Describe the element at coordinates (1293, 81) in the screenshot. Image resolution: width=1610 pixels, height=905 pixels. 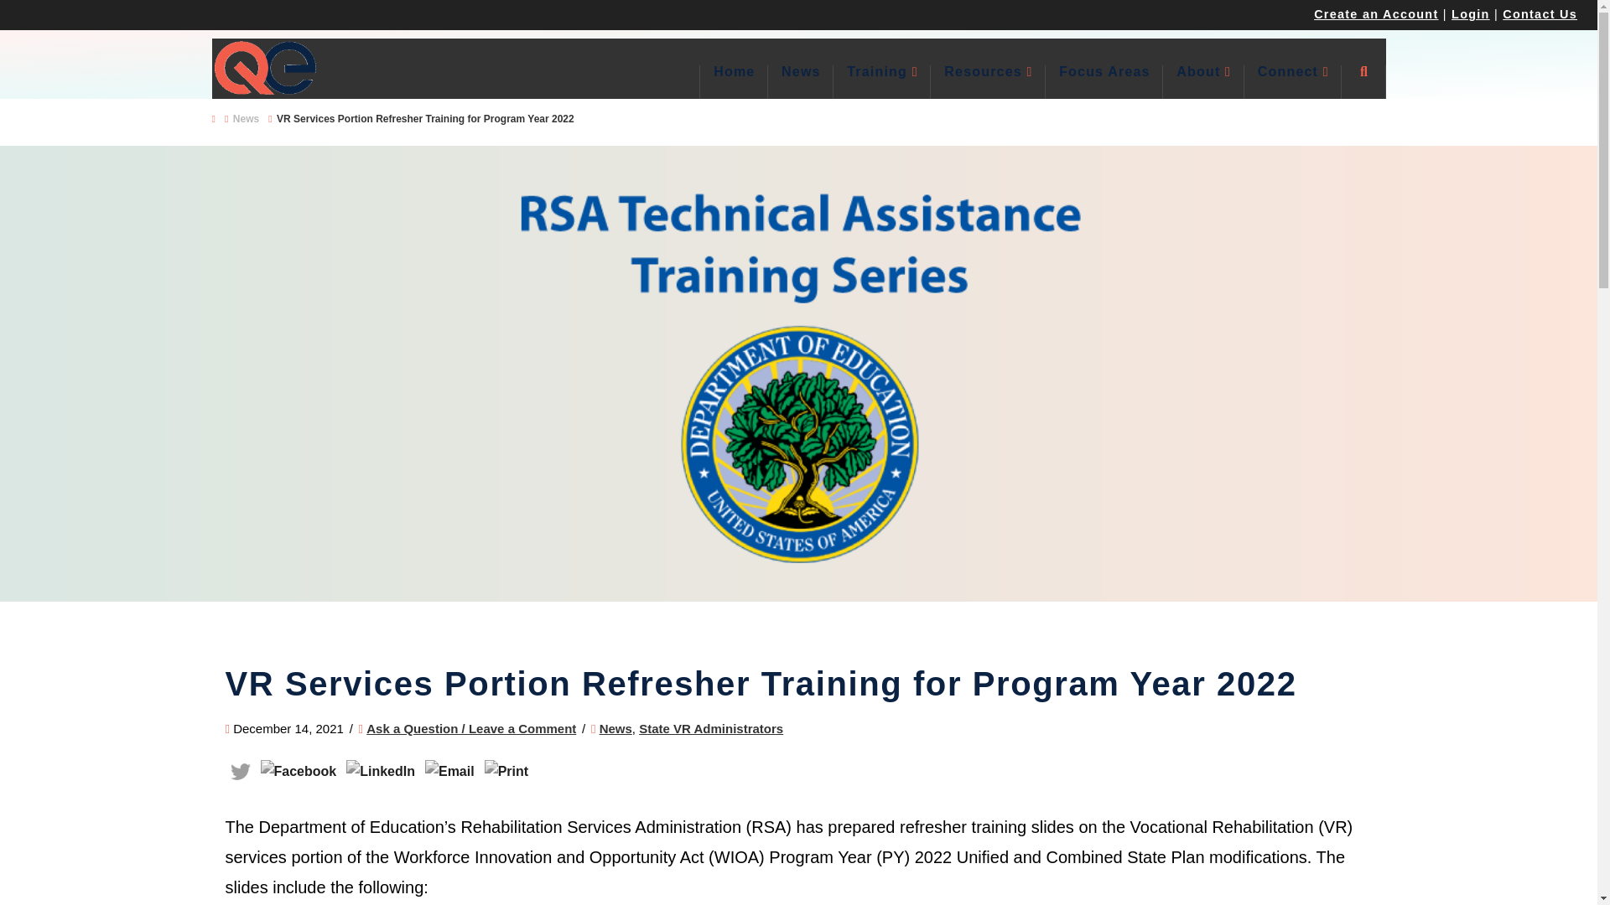
I see `Connect` at that location.